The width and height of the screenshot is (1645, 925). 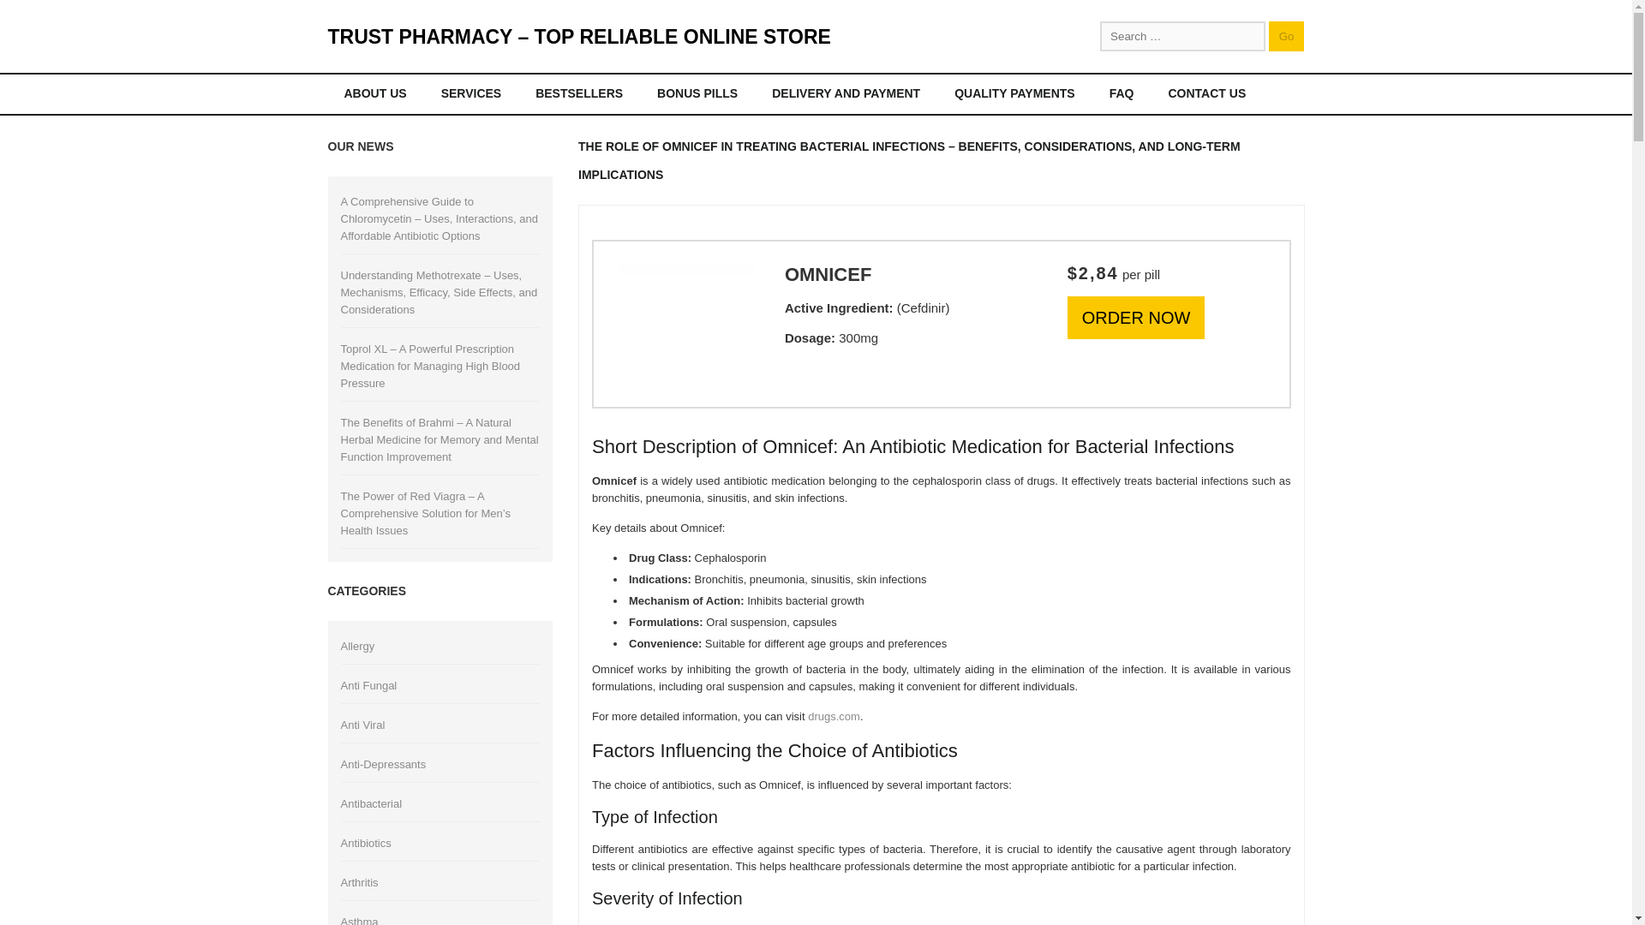 I want to click on drugs.com, so click(x=834, y=716).